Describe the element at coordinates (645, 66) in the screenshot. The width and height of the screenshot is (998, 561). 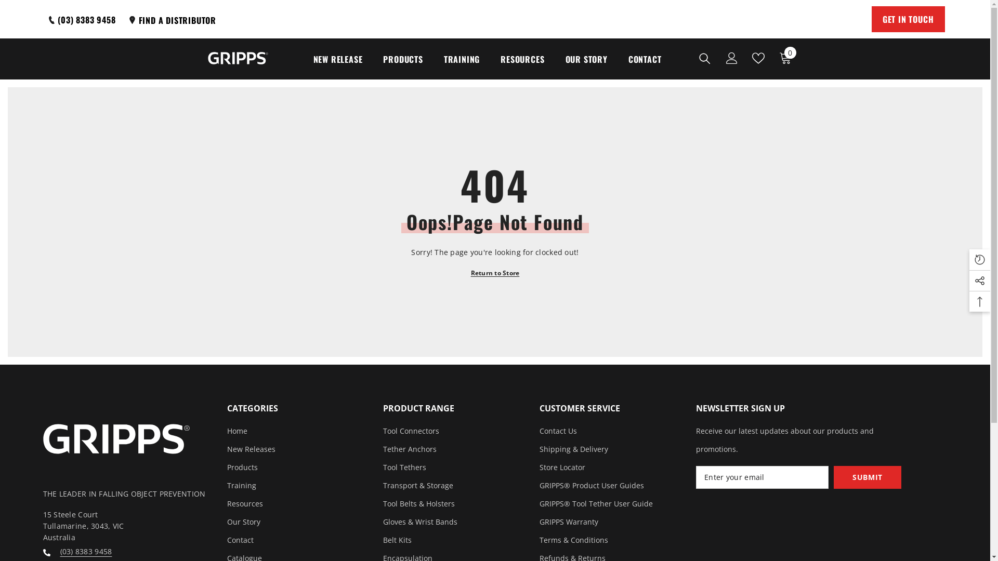
I see `CONTACT` at that location.